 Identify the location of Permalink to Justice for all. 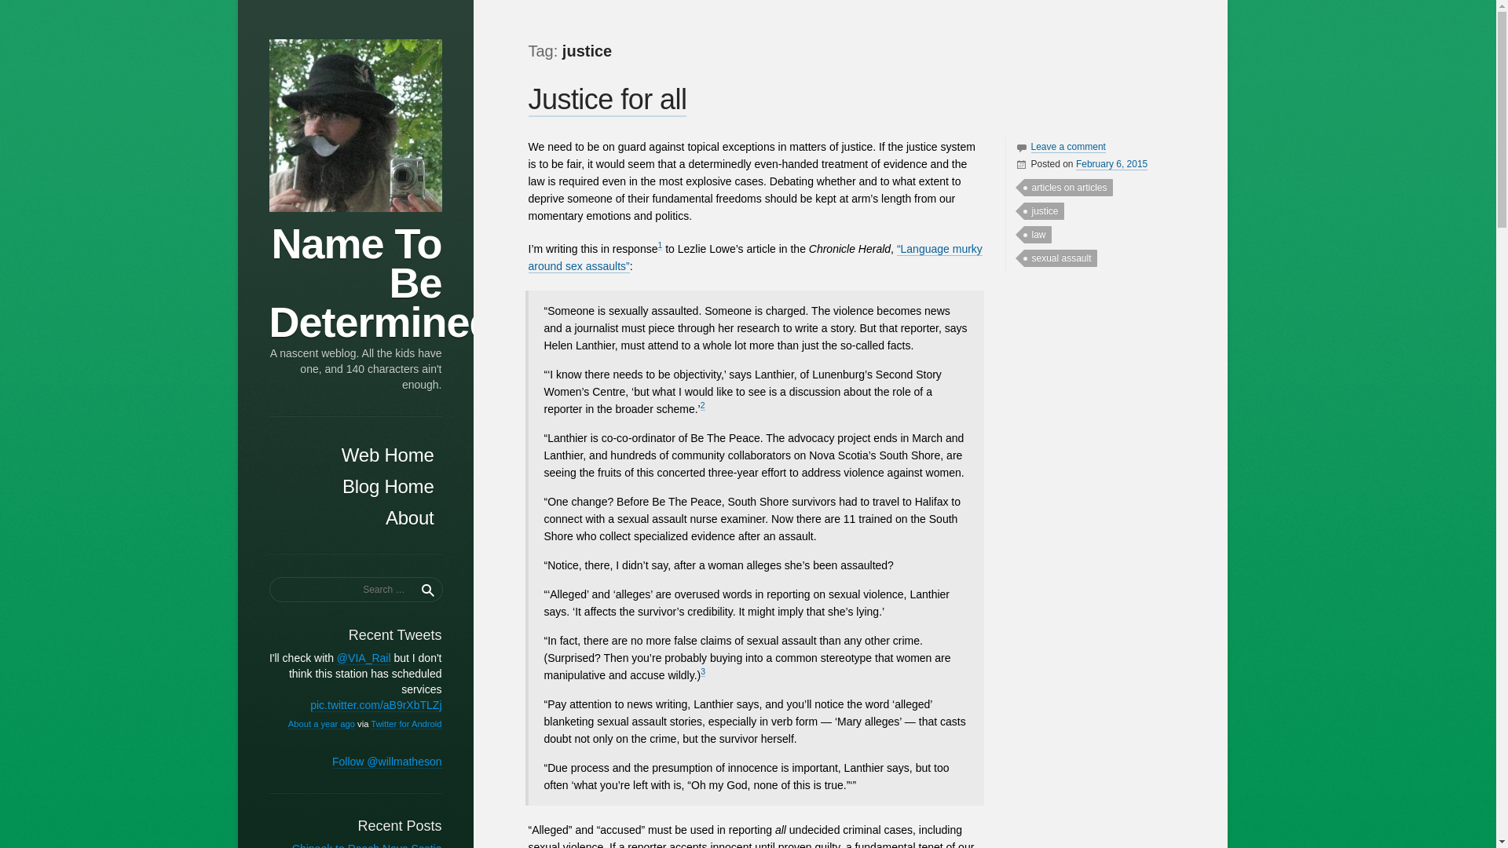
(606, 100).